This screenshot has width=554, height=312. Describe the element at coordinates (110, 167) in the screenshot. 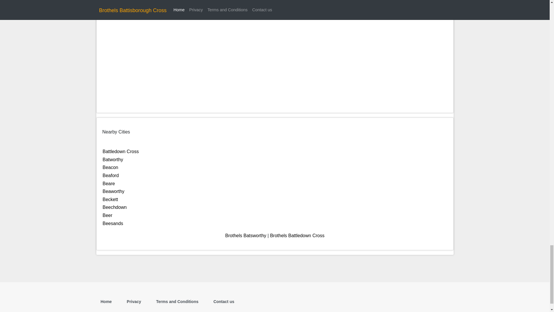

I see `Beacon` at that location.